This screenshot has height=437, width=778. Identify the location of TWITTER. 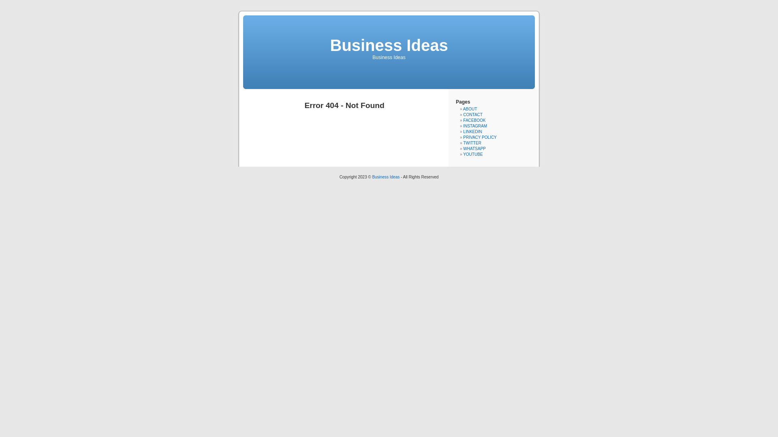
(472, 143).